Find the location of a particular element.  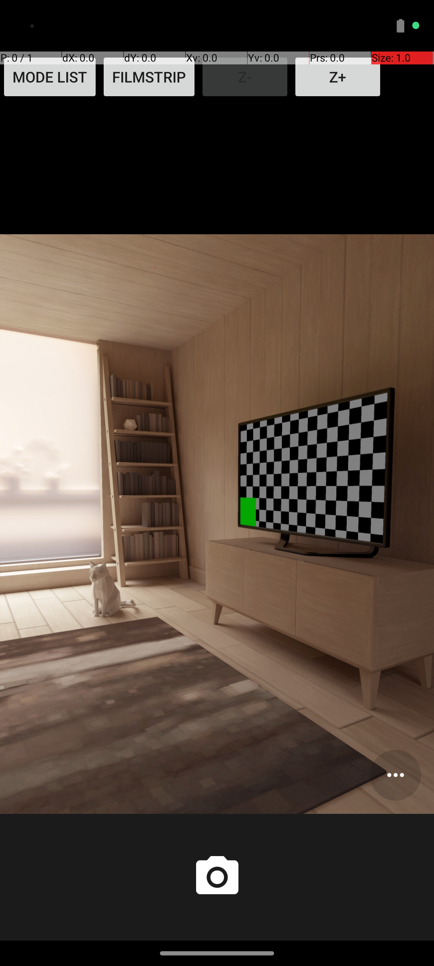

Z+ is located at coordinates (338, 77).